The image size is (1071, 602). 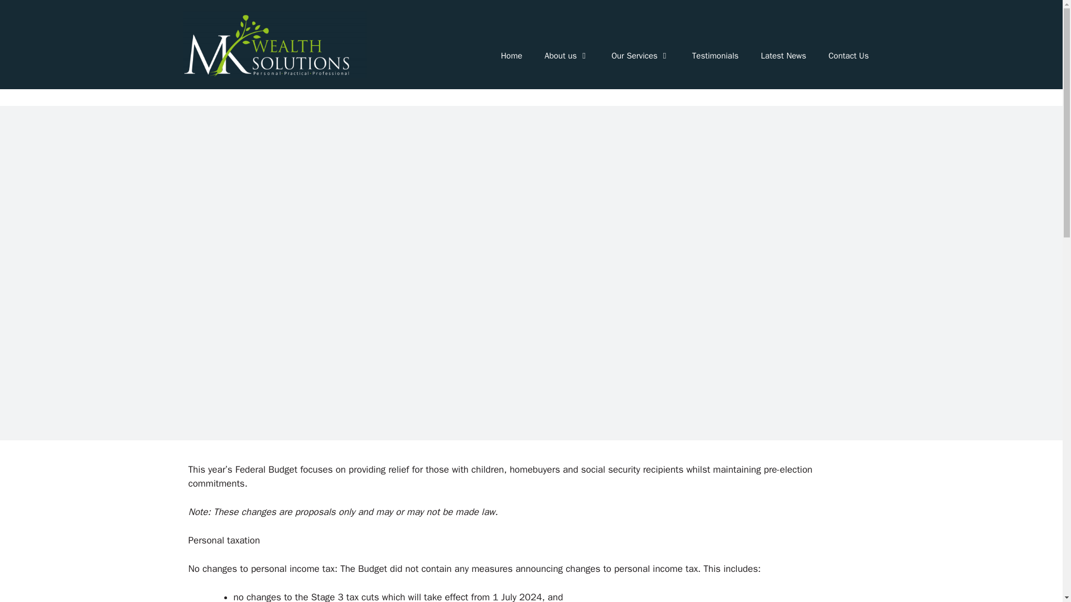 I want to click on About us, so click(x=567, y=56).